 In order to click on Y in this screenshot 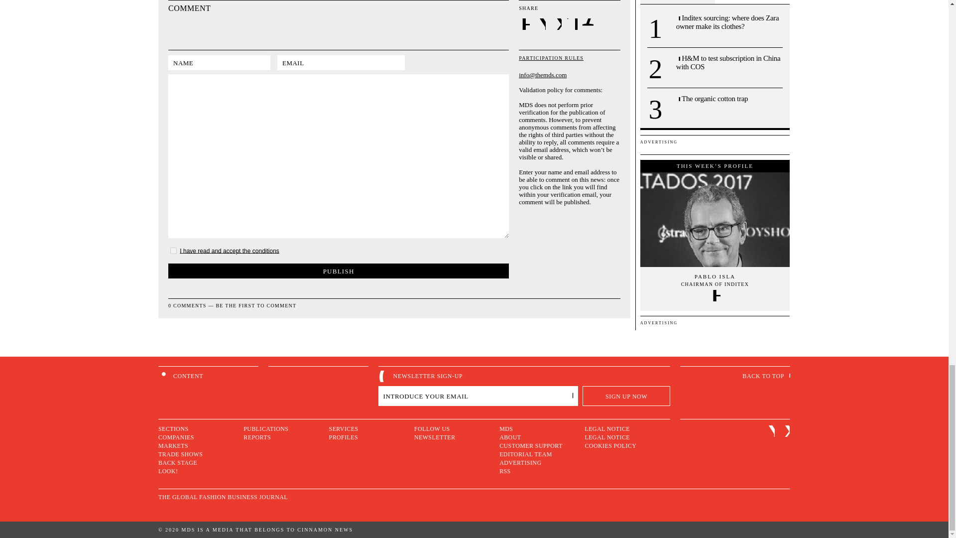, I will do `click(541, 24)`.